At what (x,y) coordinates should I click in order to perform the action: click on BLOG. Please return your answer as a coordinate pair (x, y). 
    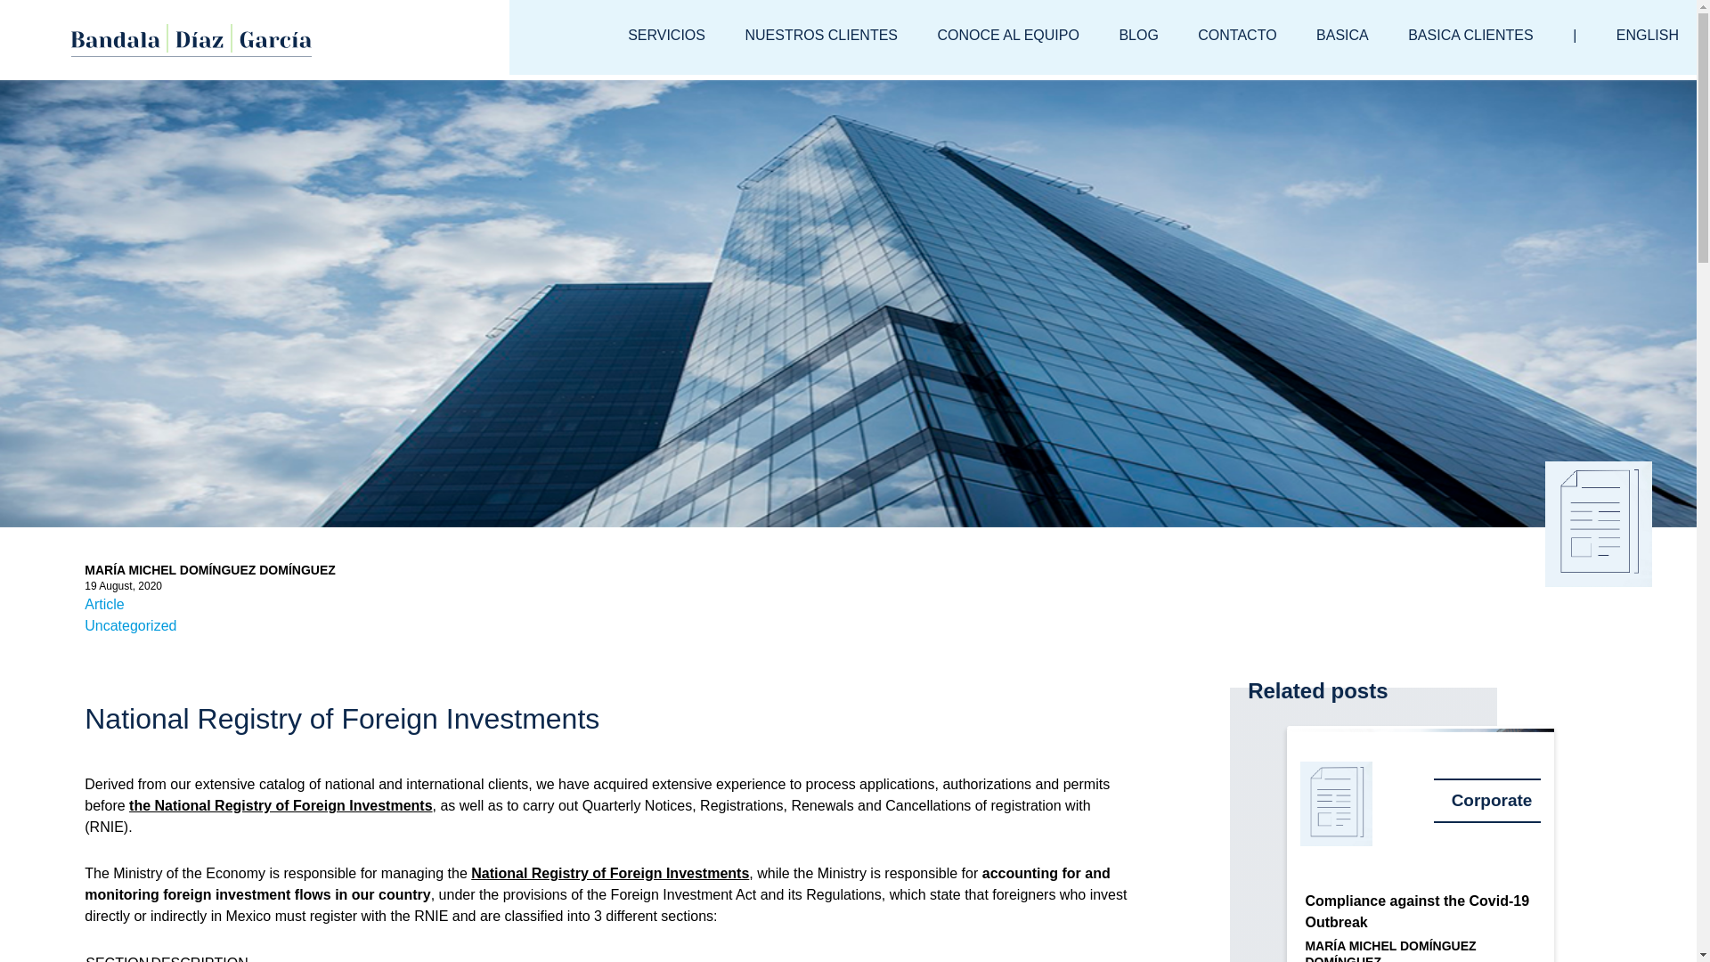
    Looking at the image, I should click on (1138, 36).